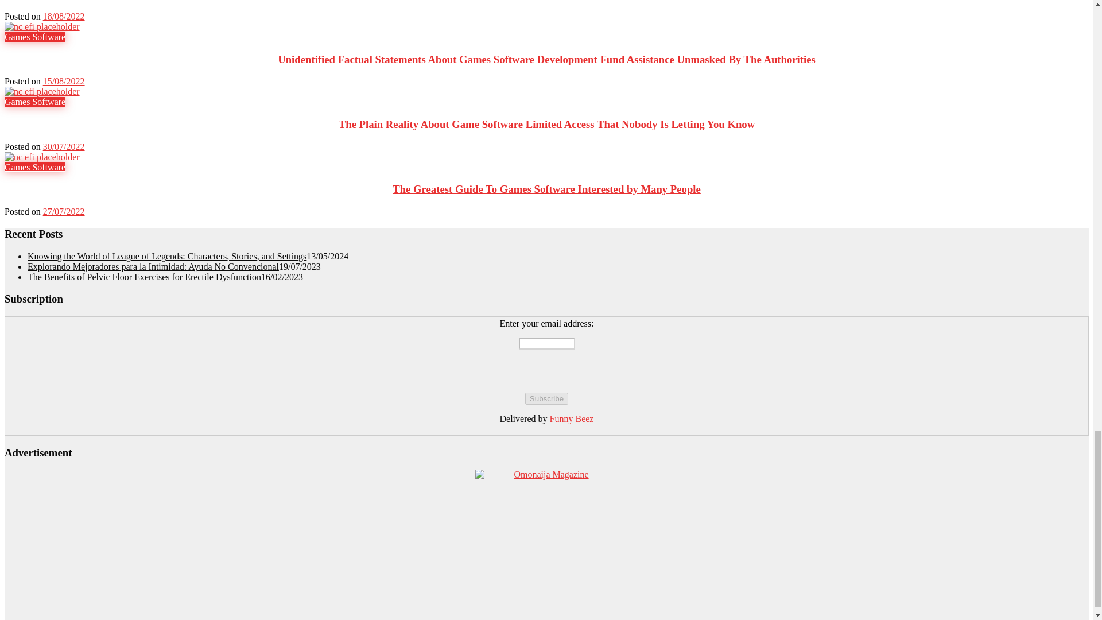 The height and width of the screenshot is (620, 1102). Describe the element at coordinates (546, 398) in the screenshot. I see `Subscribe` at that location.